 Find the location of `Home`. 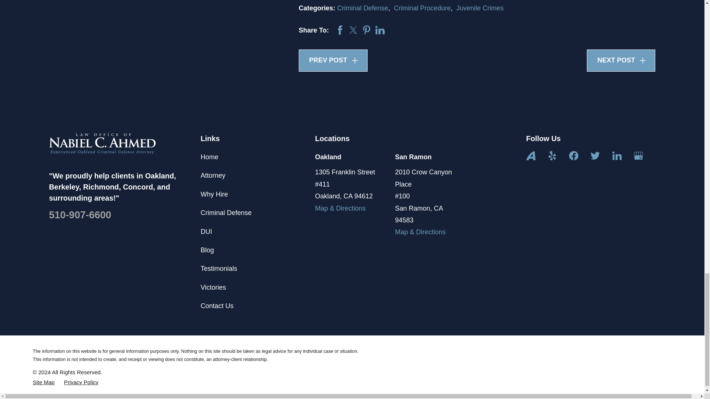

Home is located at coordinates (102, 143).